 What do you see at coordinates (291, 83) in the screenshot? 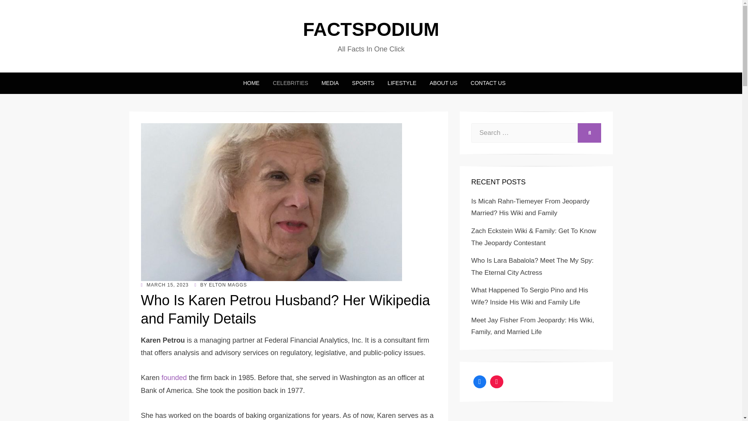
I see `CELEBRITIES` at bounding box center [291, 83].